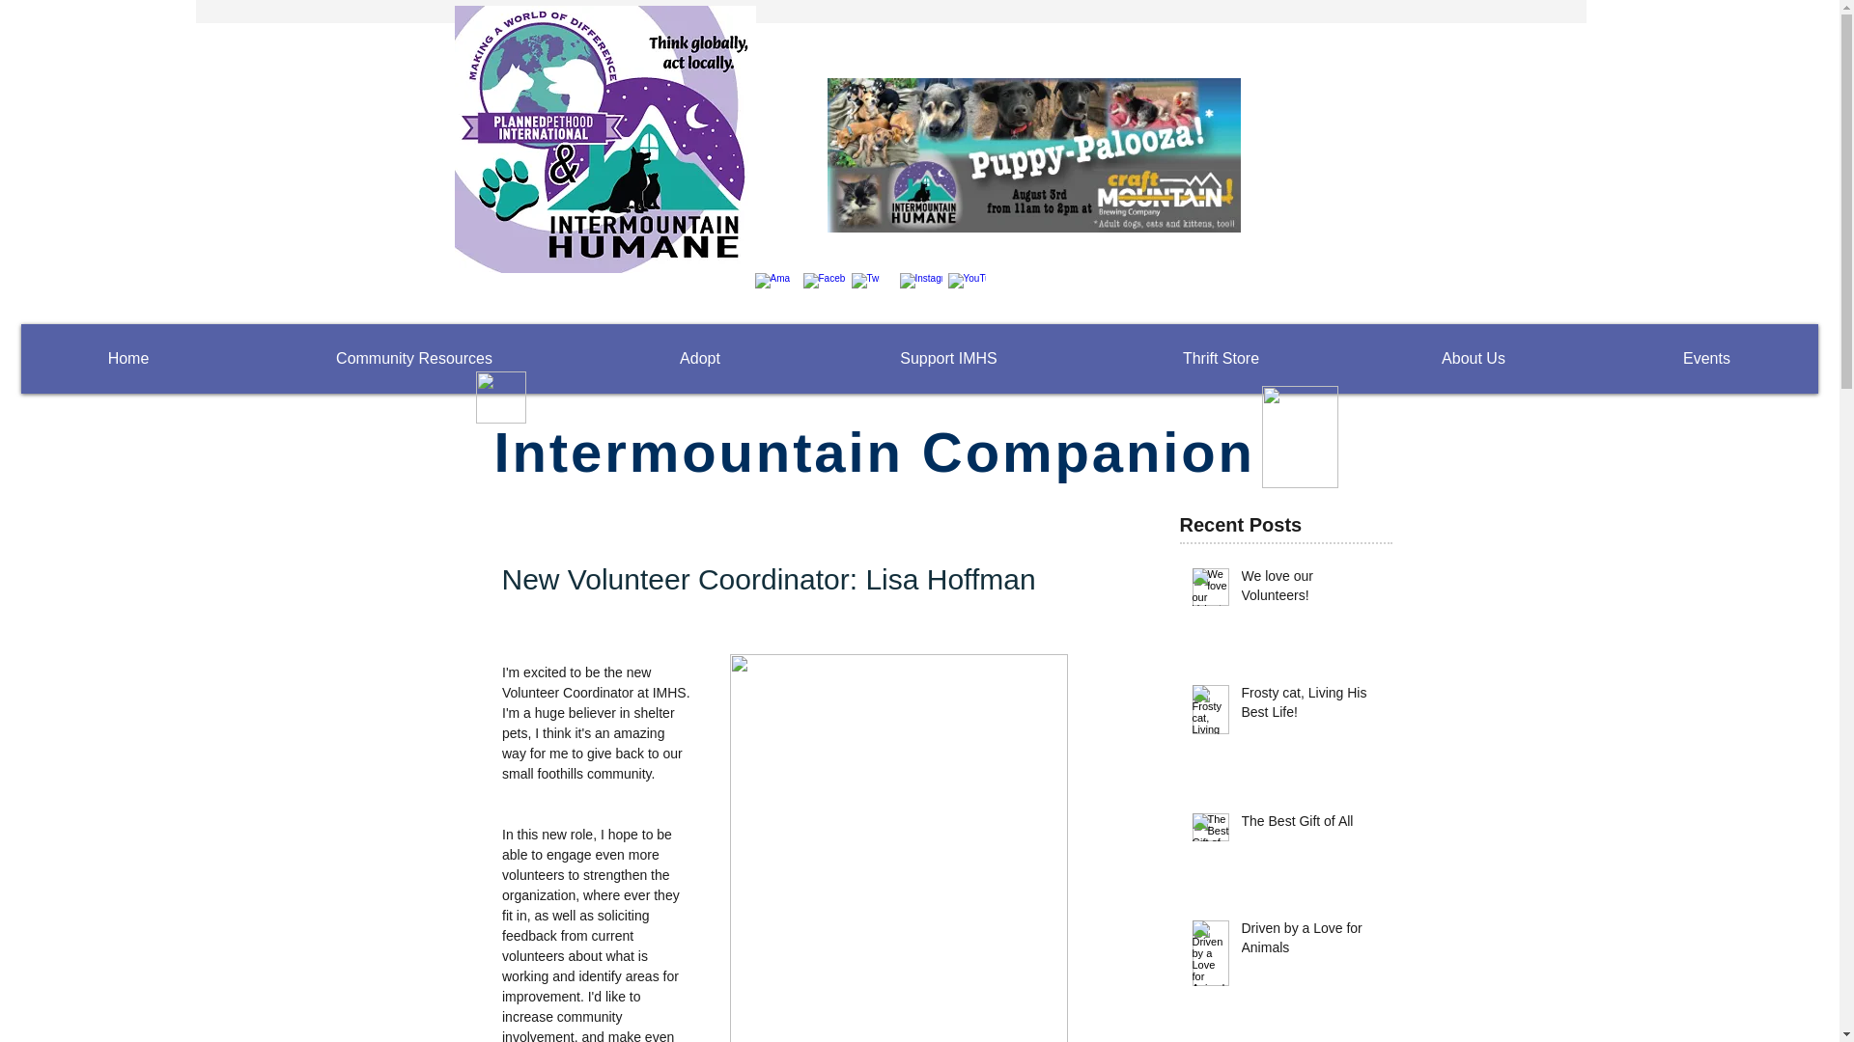  Describe the element at coordinates (1311, 590) in the screenshot. I see `We love our Volunteers!` at that location.